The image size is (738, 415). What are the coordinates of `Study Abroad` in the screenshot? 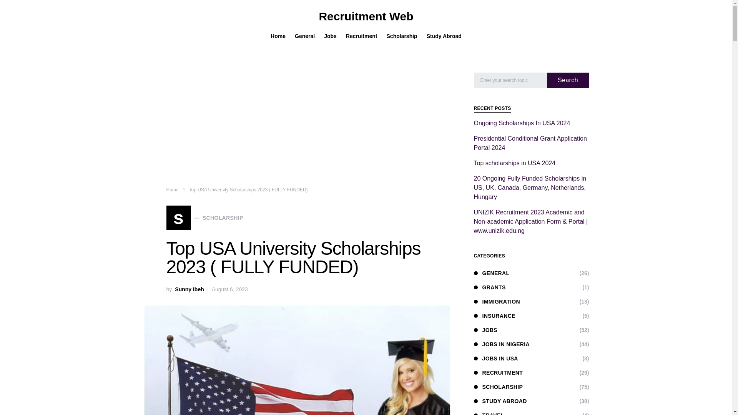 It's located at (442, 36).